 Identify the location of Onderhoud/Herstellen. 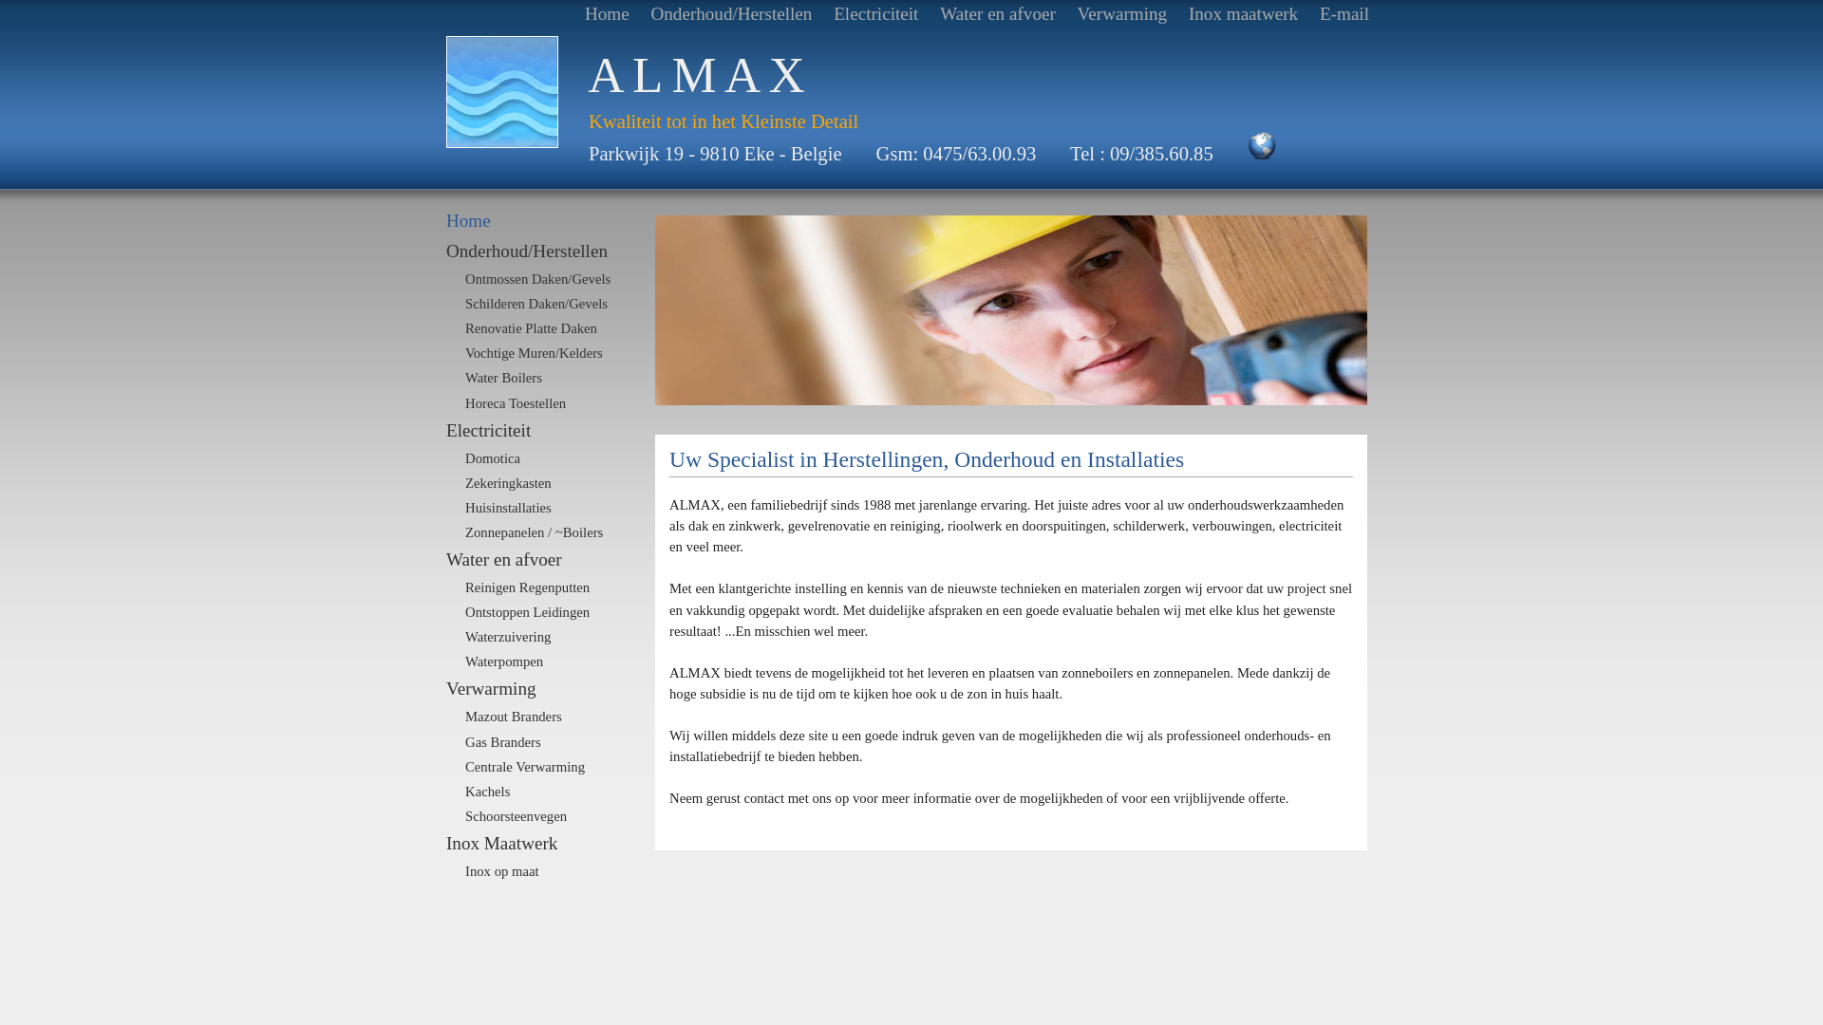
(541, 252).